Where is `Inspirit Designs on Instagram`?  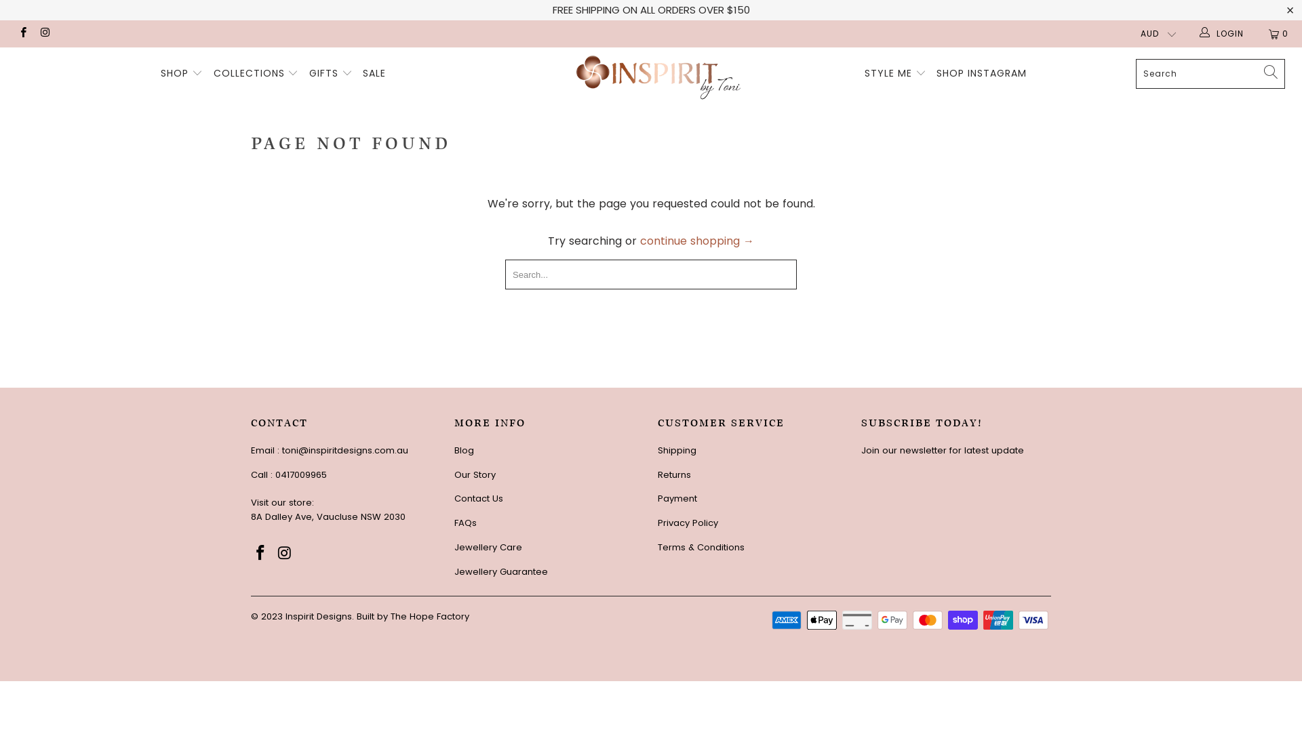
Inspirit Designs on Instagram is located at coordinates (285, 554).